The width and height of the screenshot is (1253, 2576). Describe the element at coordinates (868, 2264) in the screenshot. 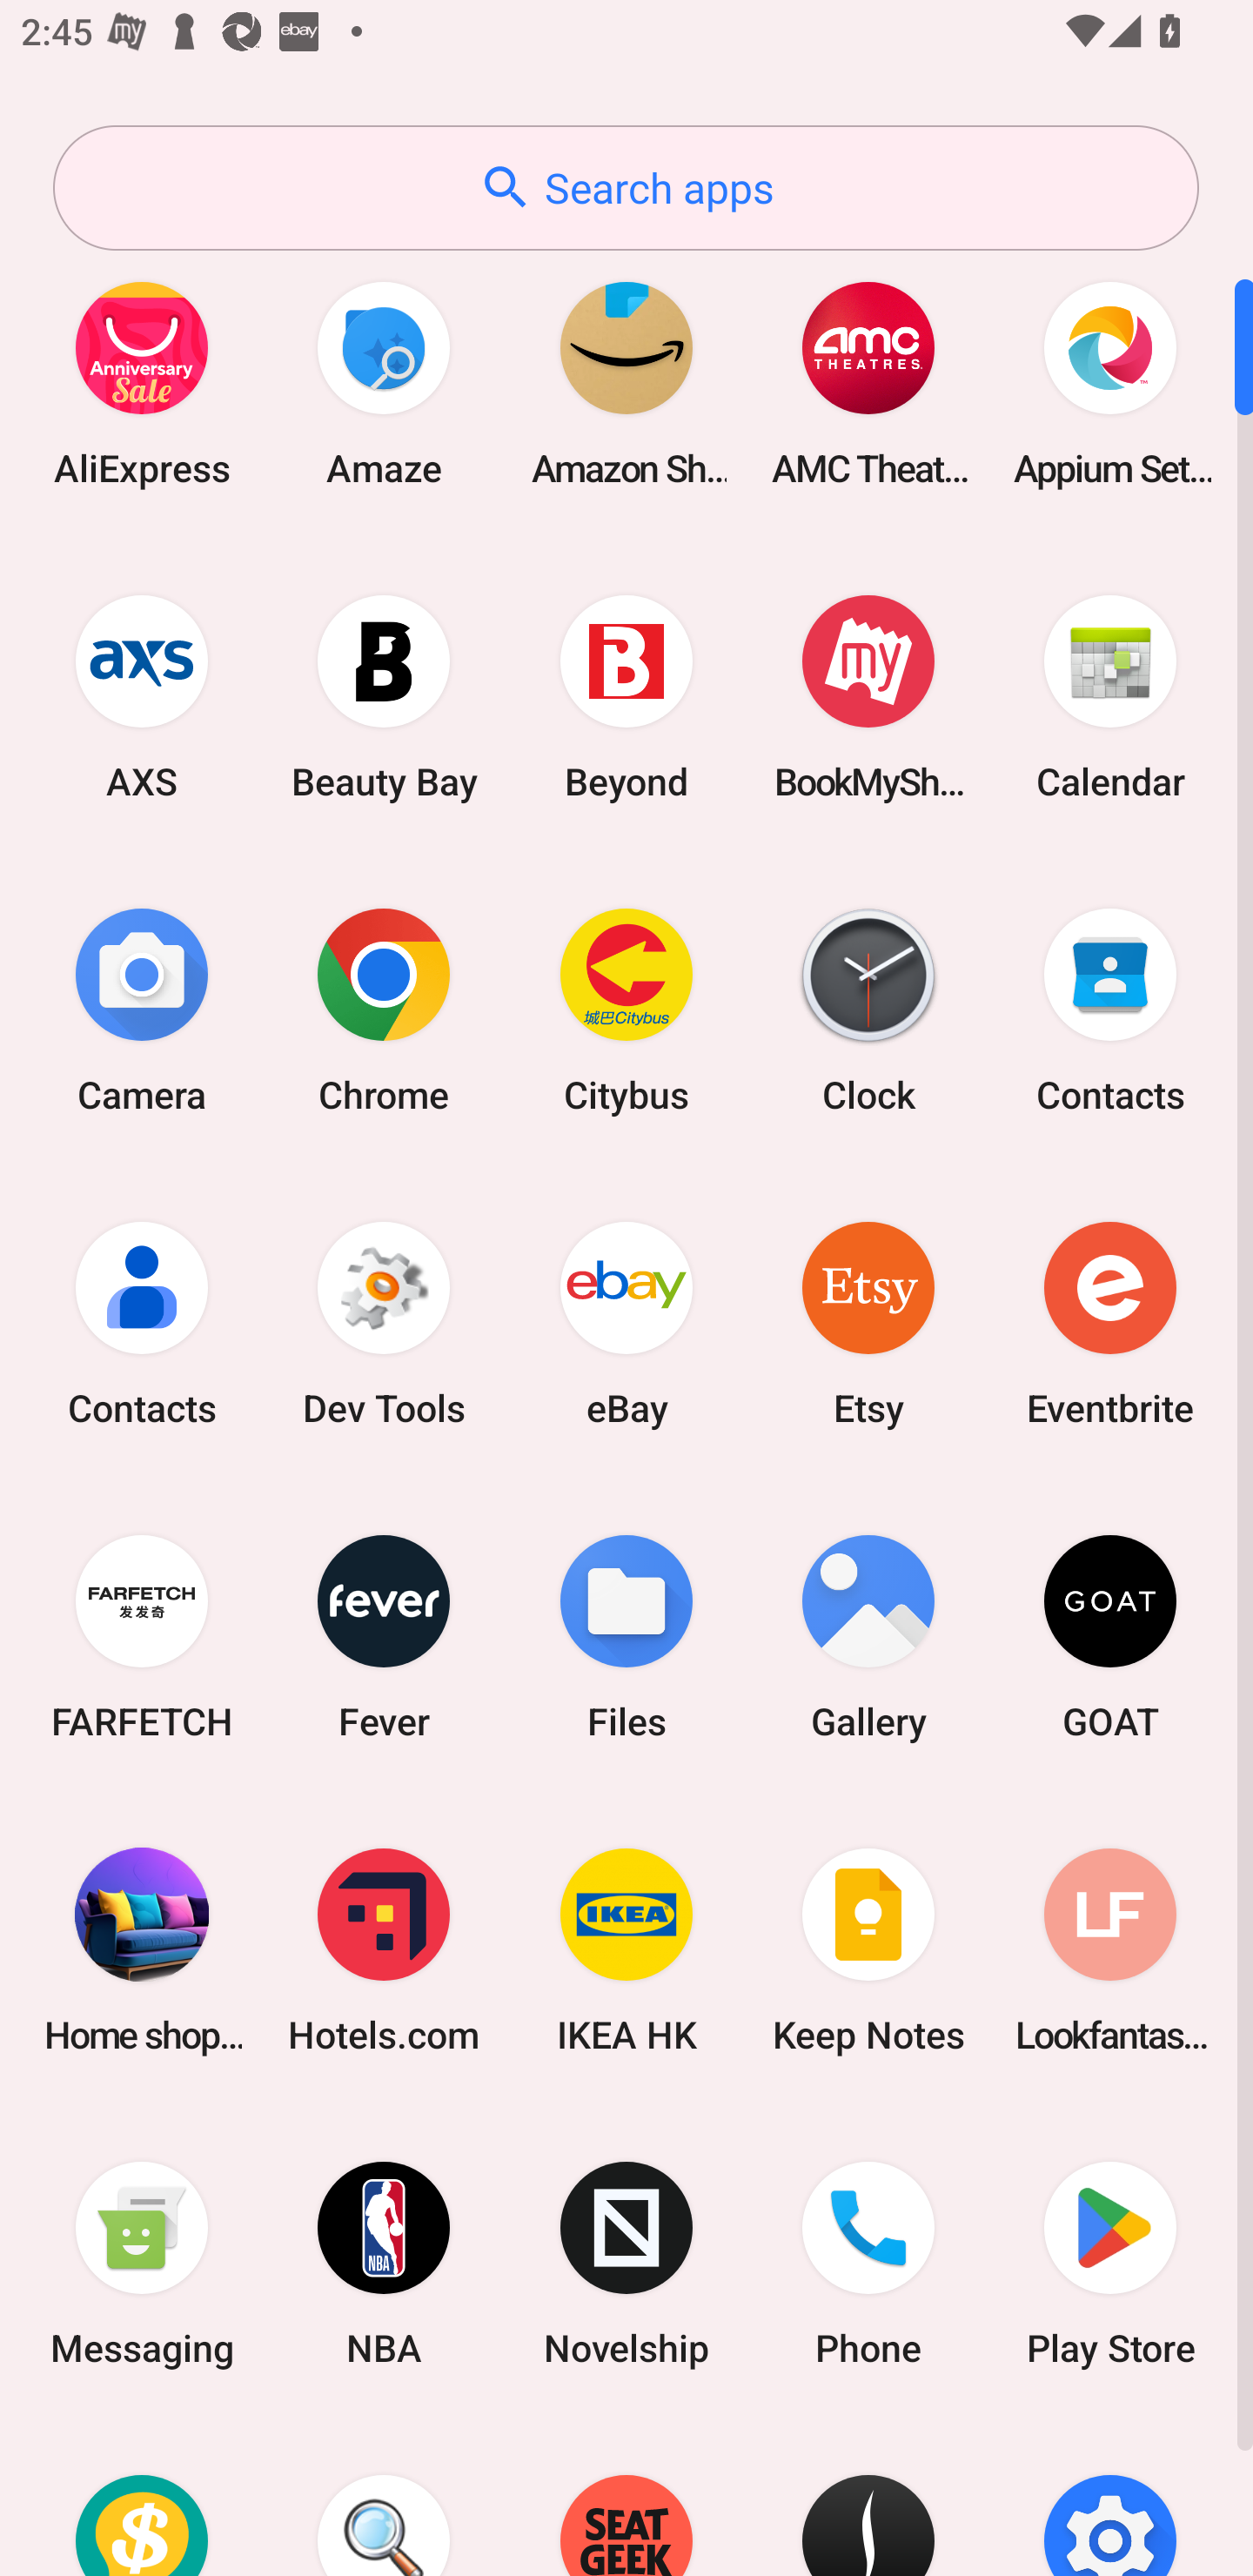

I see `Phone` at that location.